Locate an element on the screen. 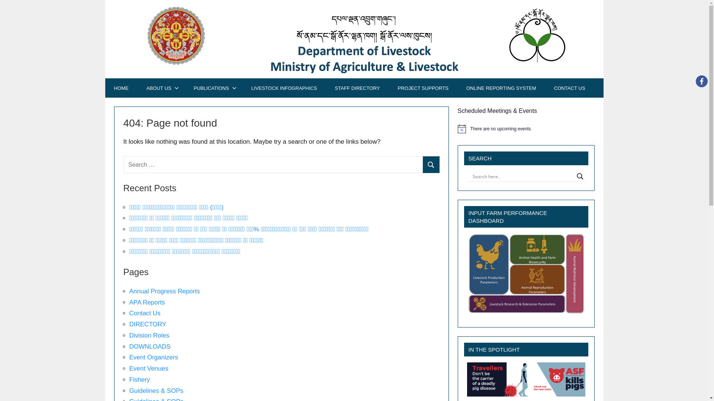 The height and width of the screenshot is (401, 714). Division Roles is located at coordinates (149, 335).